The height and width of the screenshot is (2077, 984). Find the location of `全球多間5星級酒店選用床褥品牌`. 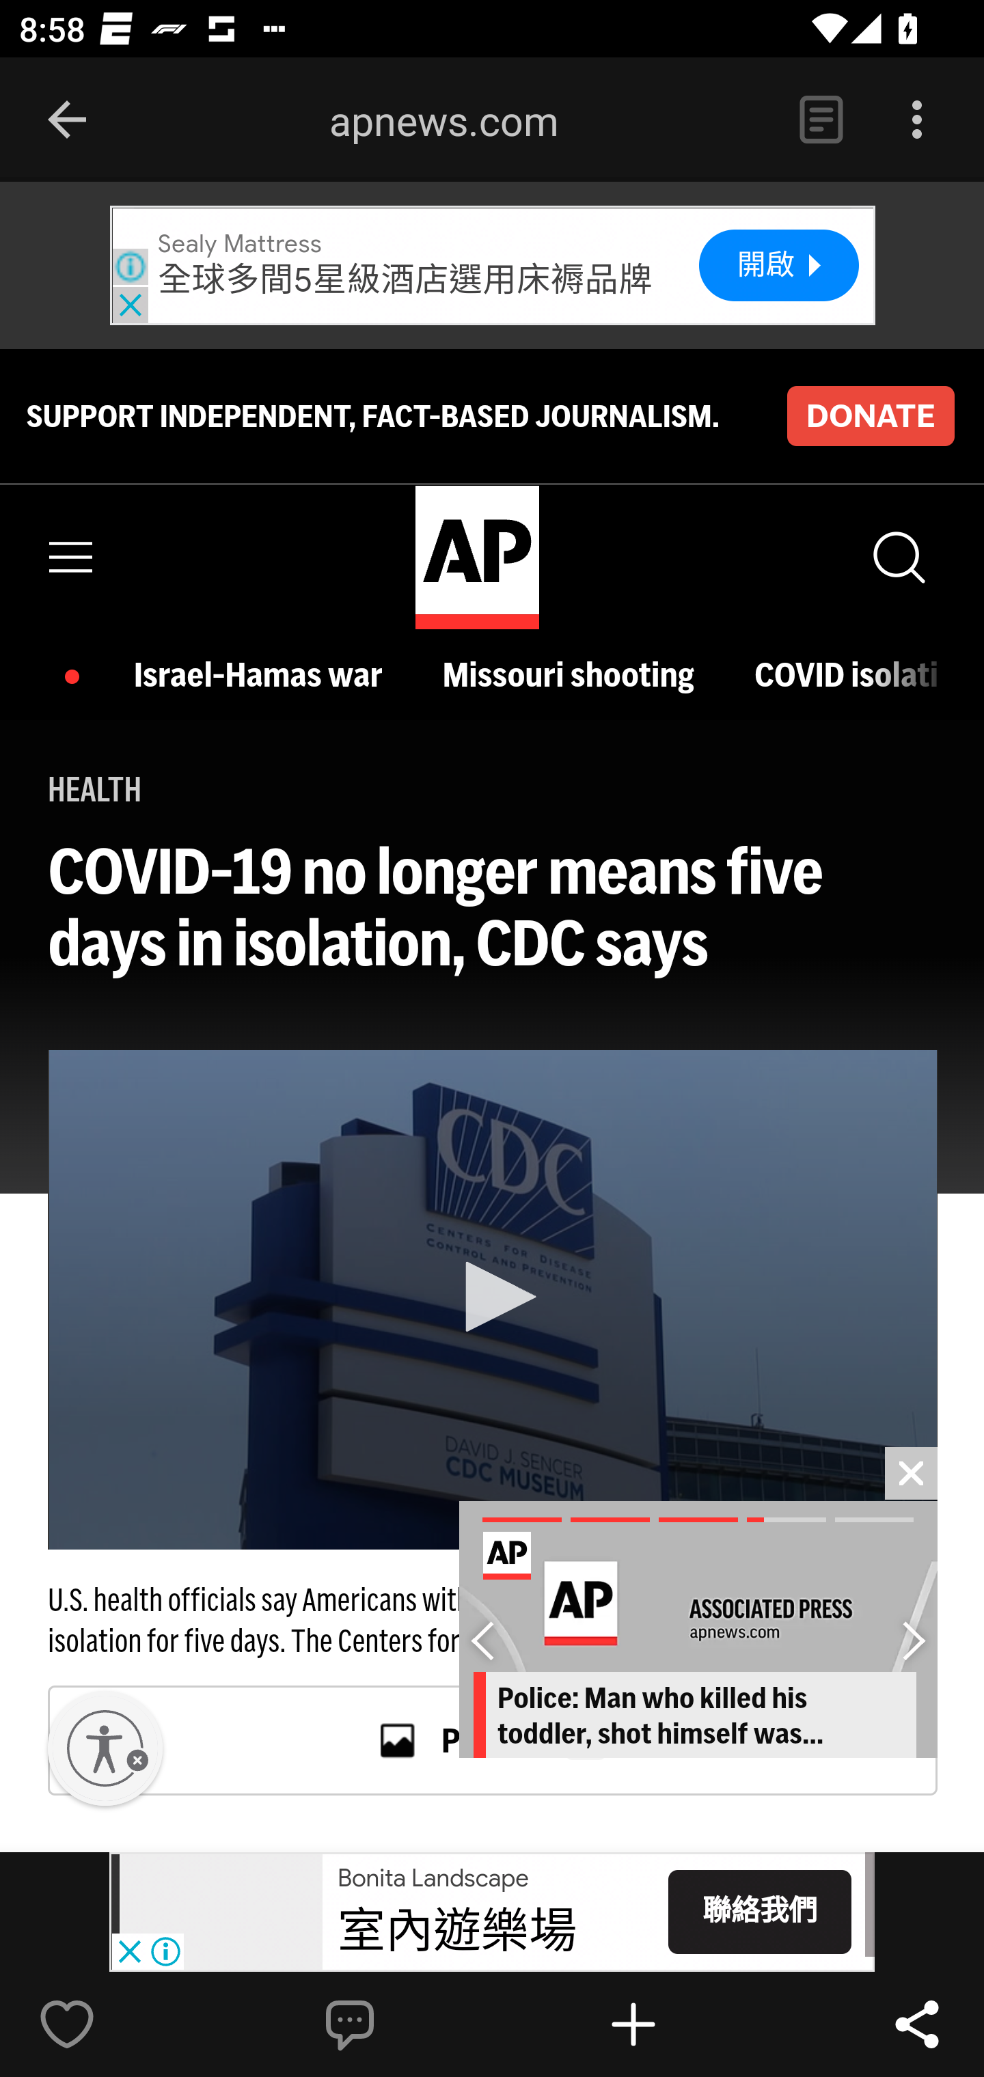

全球多間5星級酒店選用床褥品牌 is located at coordinates (406, 280).